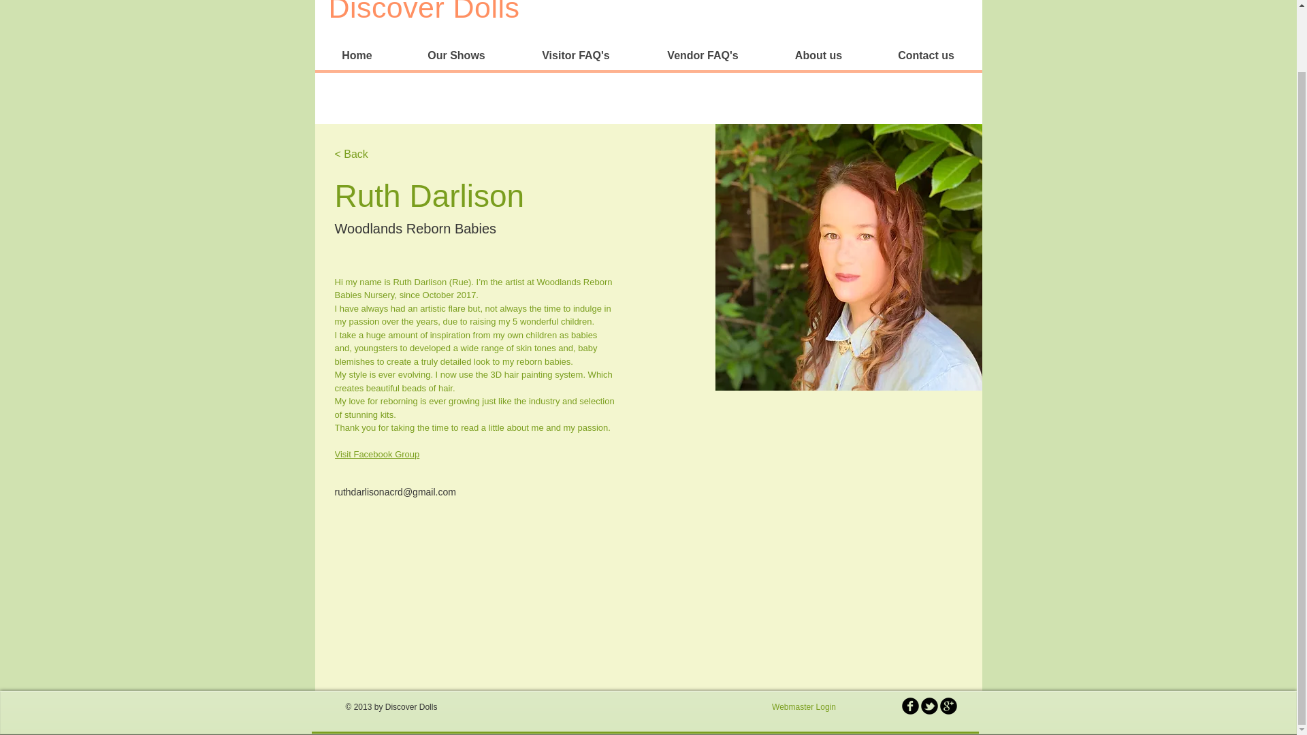 The width and height of the screenshot is (1307, 735). What do you see at coordinates (576, 55) in the screenshot?
I see `Visitor FAQ's` at bounding box center [576, 55].